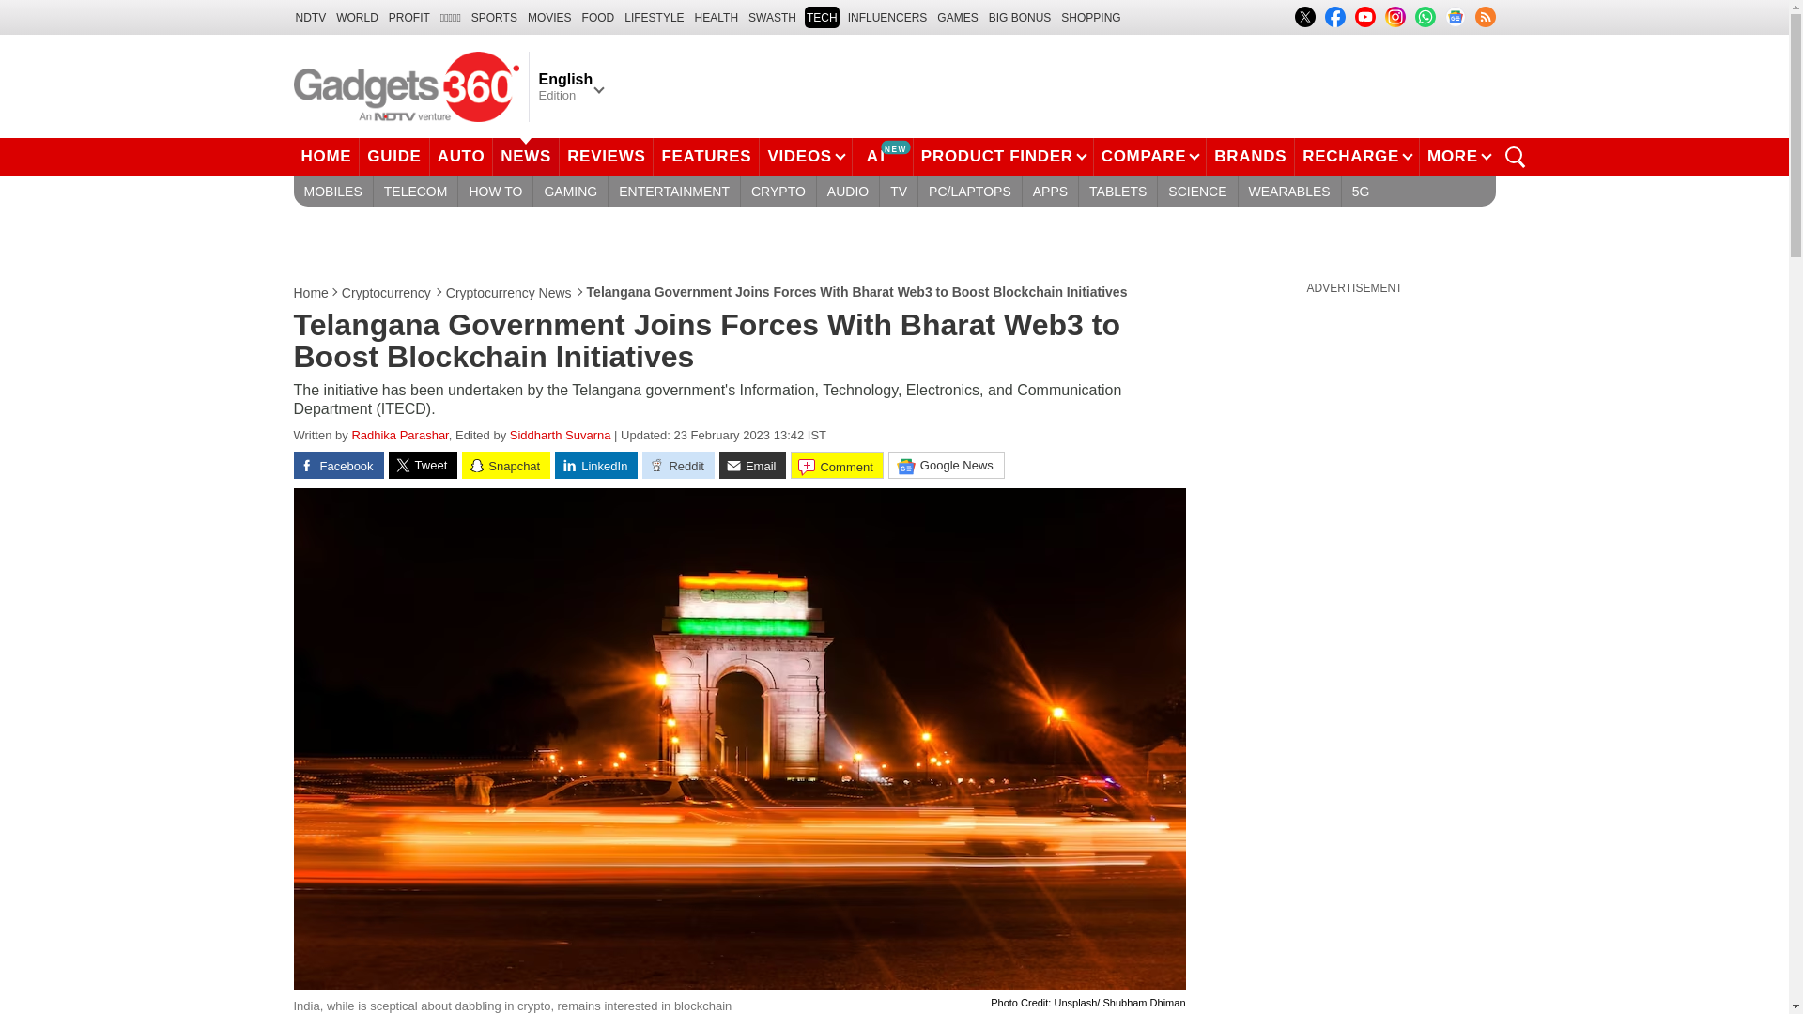 The height and width of the screenshot is (1014, 1803). Describe the element at coordinates (772, 17) in the screenshot. I see `SWASTH` at that location.